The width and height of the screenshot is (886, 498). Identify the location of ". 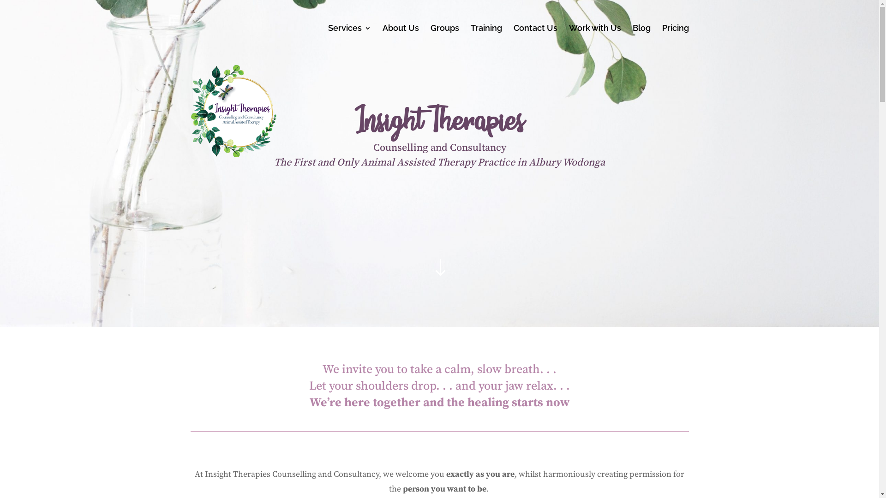
(439, 268).